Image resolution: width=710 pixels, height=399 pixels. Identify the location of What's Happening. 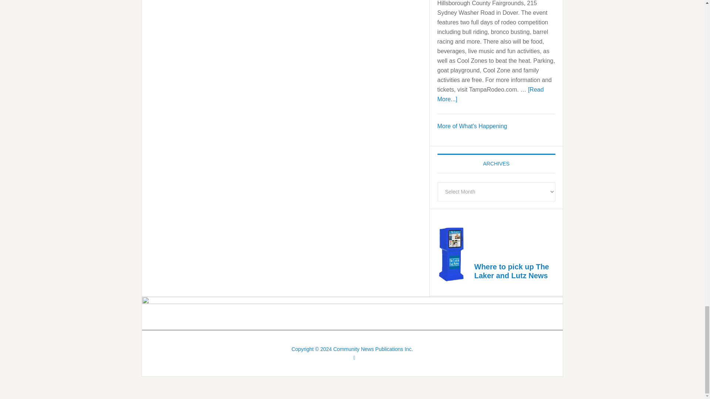
(472, 126).